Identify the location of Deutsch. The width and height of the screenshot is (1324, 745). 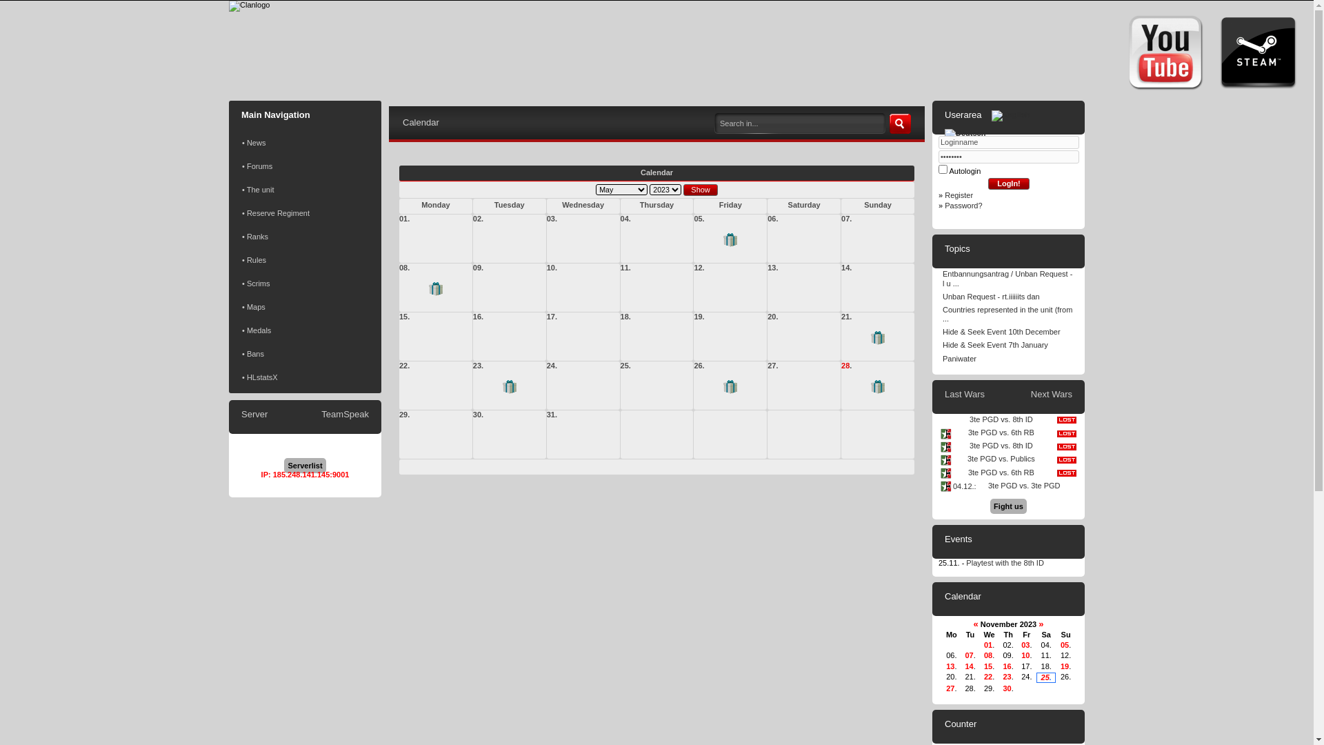
(965, 134).